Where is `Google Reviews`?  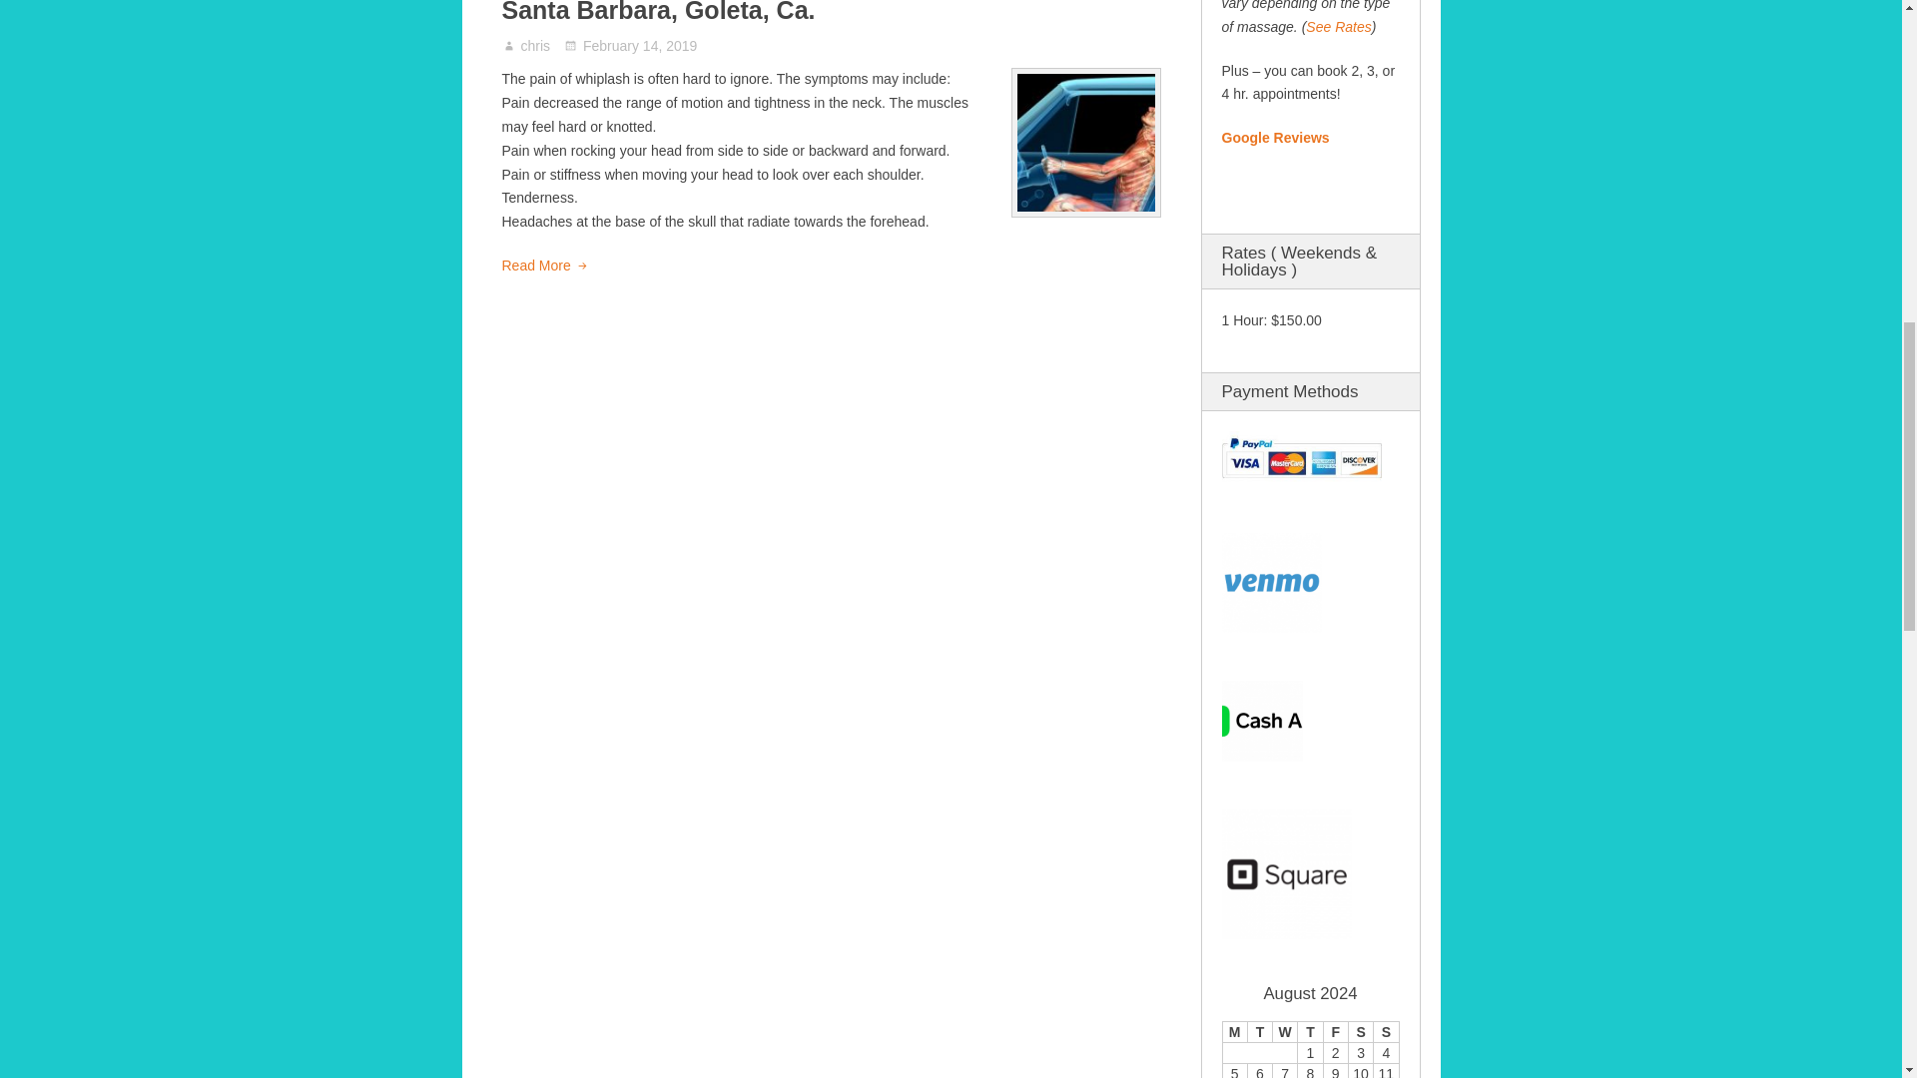 Google Reviews is located at coordinates (1276, 137).